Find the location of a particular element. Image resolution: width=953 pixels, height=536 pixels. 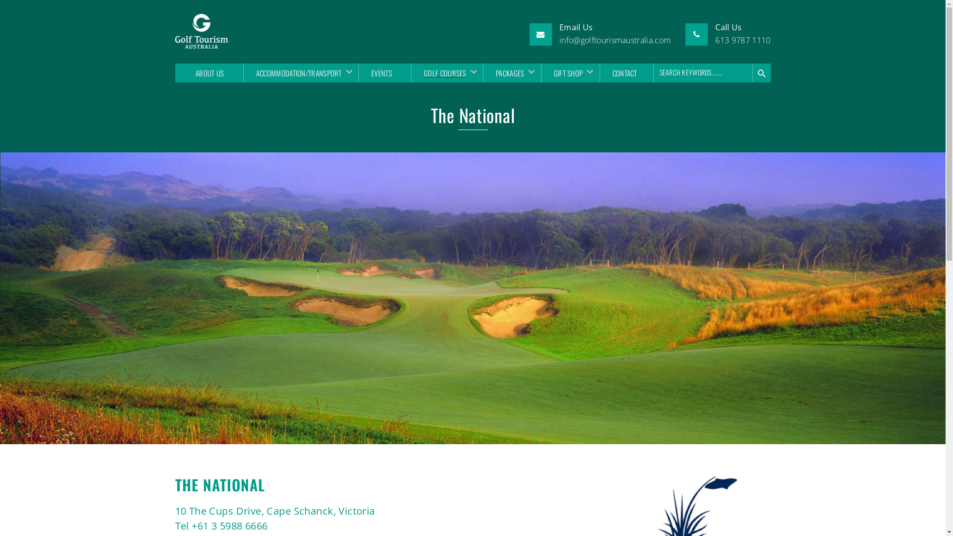

PACKAGES is located at coordinates (508, 73).